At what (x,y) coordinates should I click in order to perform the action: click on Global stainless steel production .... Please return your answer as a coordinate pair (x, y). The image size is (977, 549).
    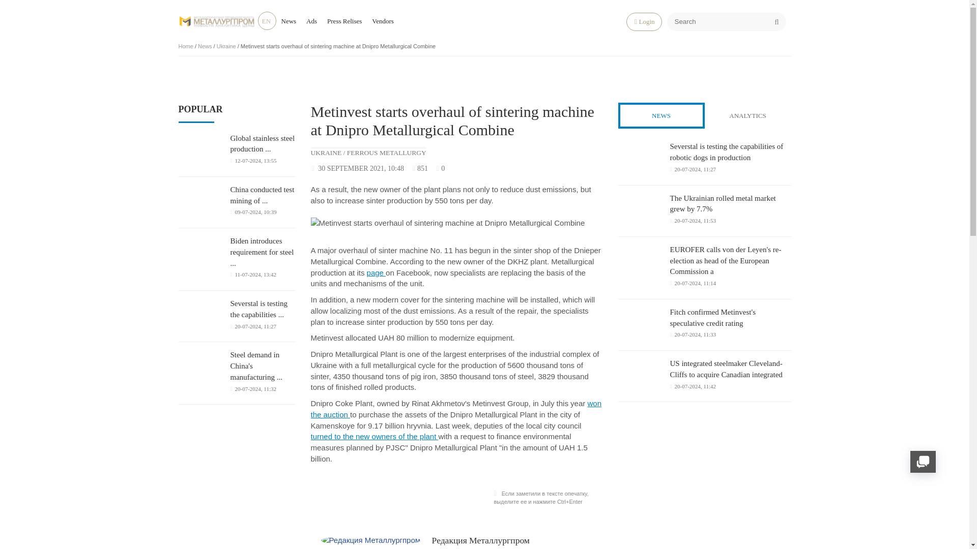
    Looking at the image, I should click on (262, 144).